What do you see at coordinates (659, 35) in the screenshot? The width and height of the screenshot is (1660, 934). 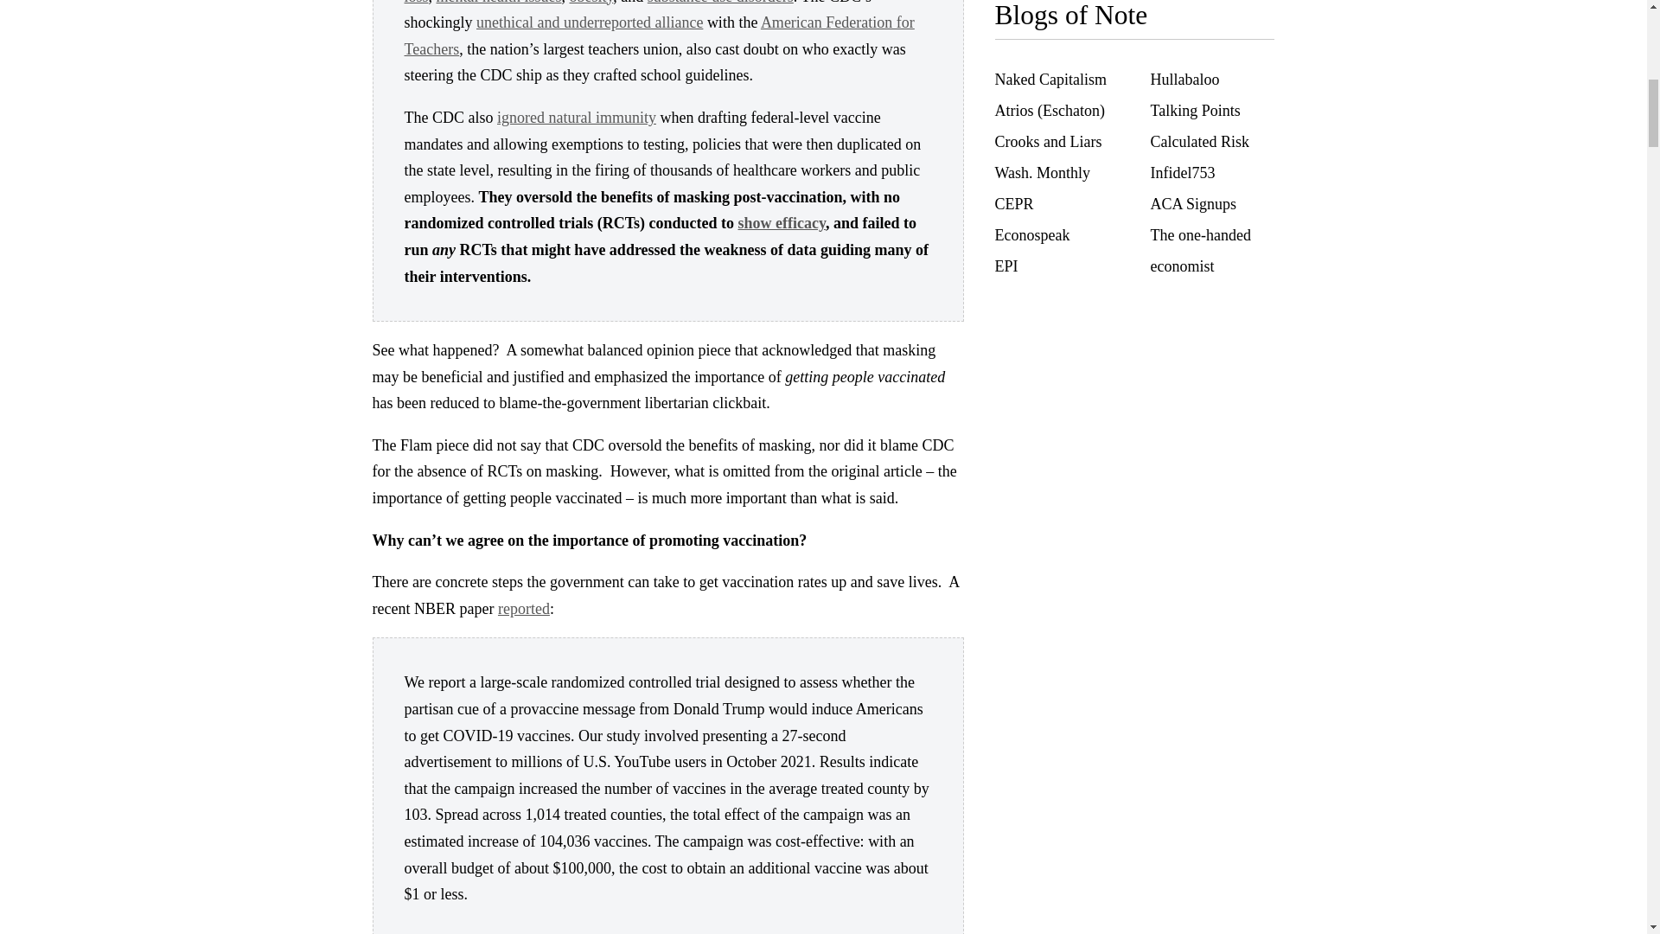 I see `American Federation for Teachers` at bounding box center [659, 35].